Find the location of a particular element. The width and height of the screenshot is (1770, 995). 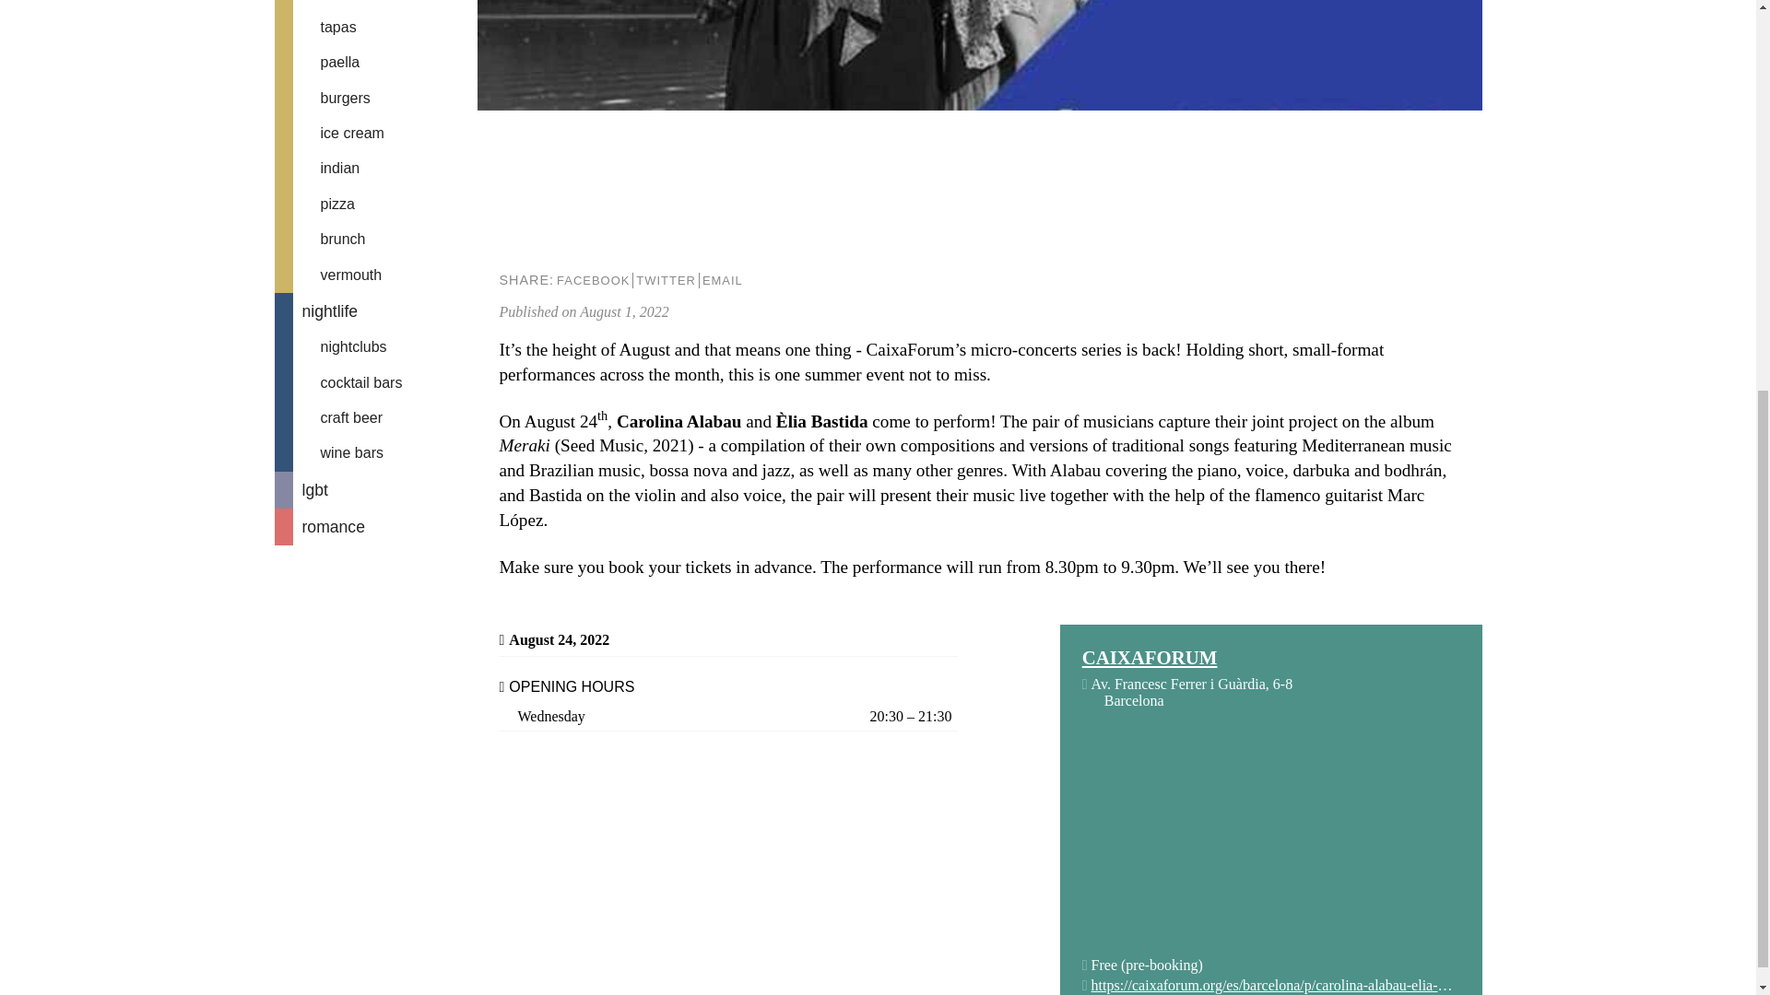

TWITTER is located at coordinates (666, 280).